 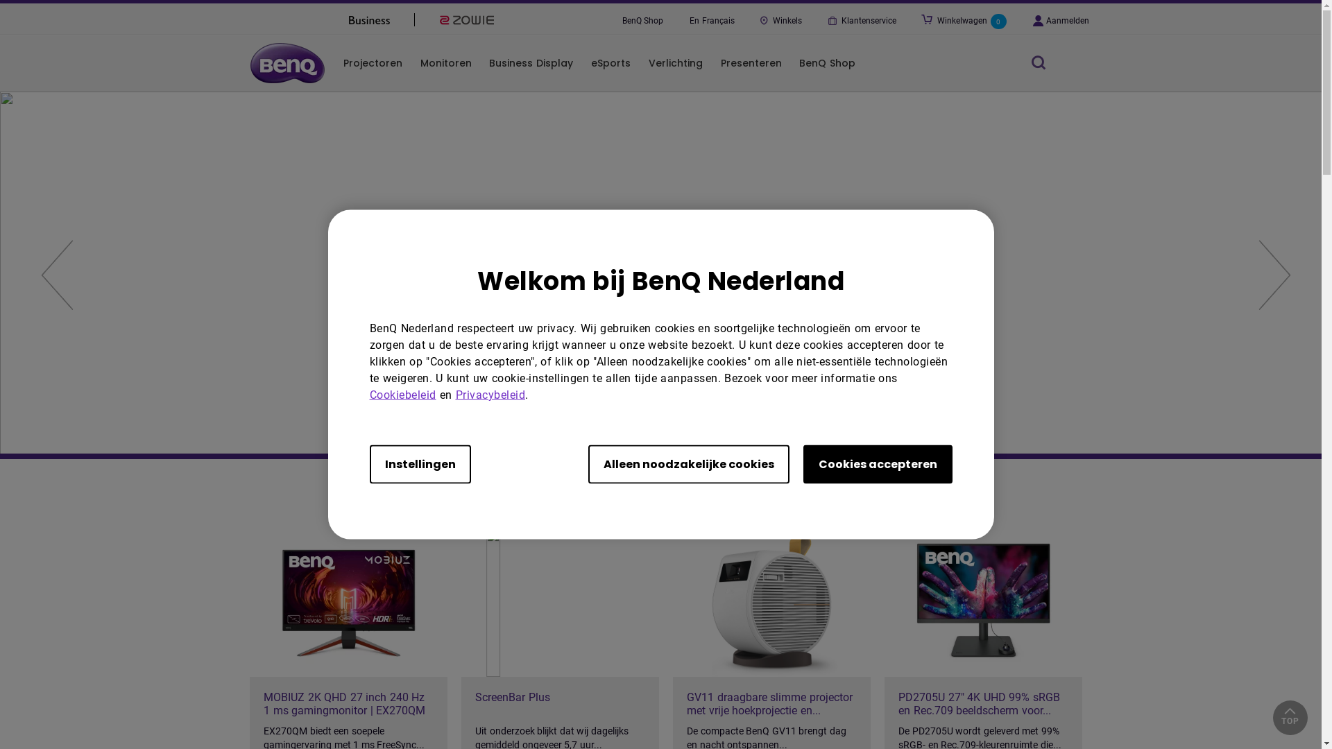 What do you see at coordinates (610, 63) in the screenshot?
I see `eSports` at bounding box center [610, 63].